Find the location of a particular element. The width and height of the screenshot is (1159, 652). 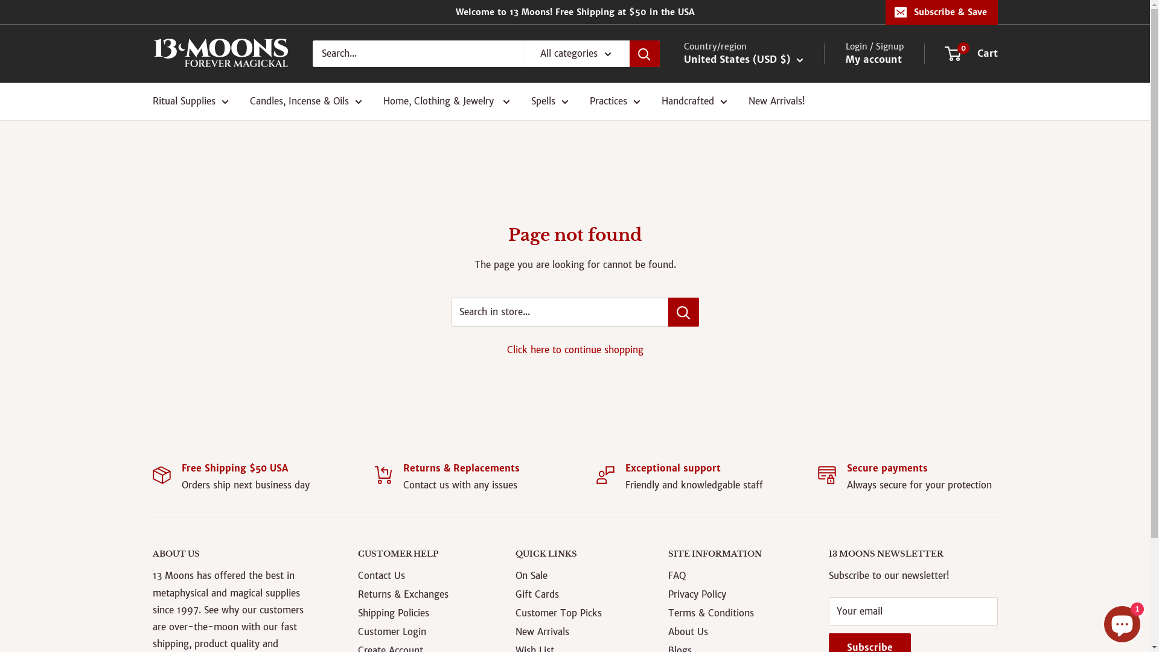

US is located at coordinates (733, 552).